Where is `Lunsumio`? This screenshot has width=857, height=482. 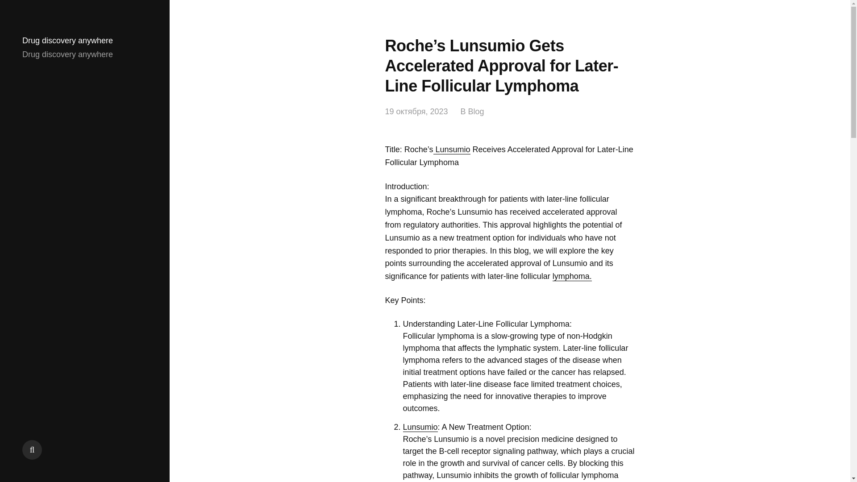 Lunsumio is located at coordinates (420, 427).